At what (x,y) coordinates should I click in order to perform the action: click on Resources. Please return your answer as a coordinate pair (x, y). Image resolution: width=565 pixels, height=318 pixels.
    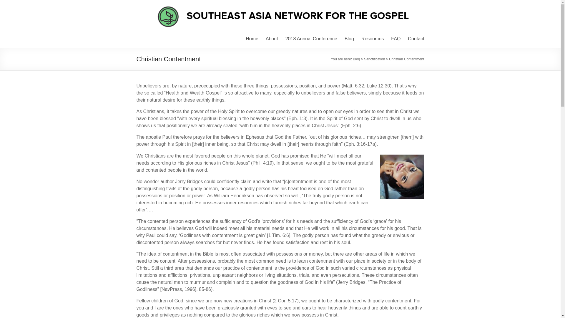
    Looking at the image, I should click on (373, 39).